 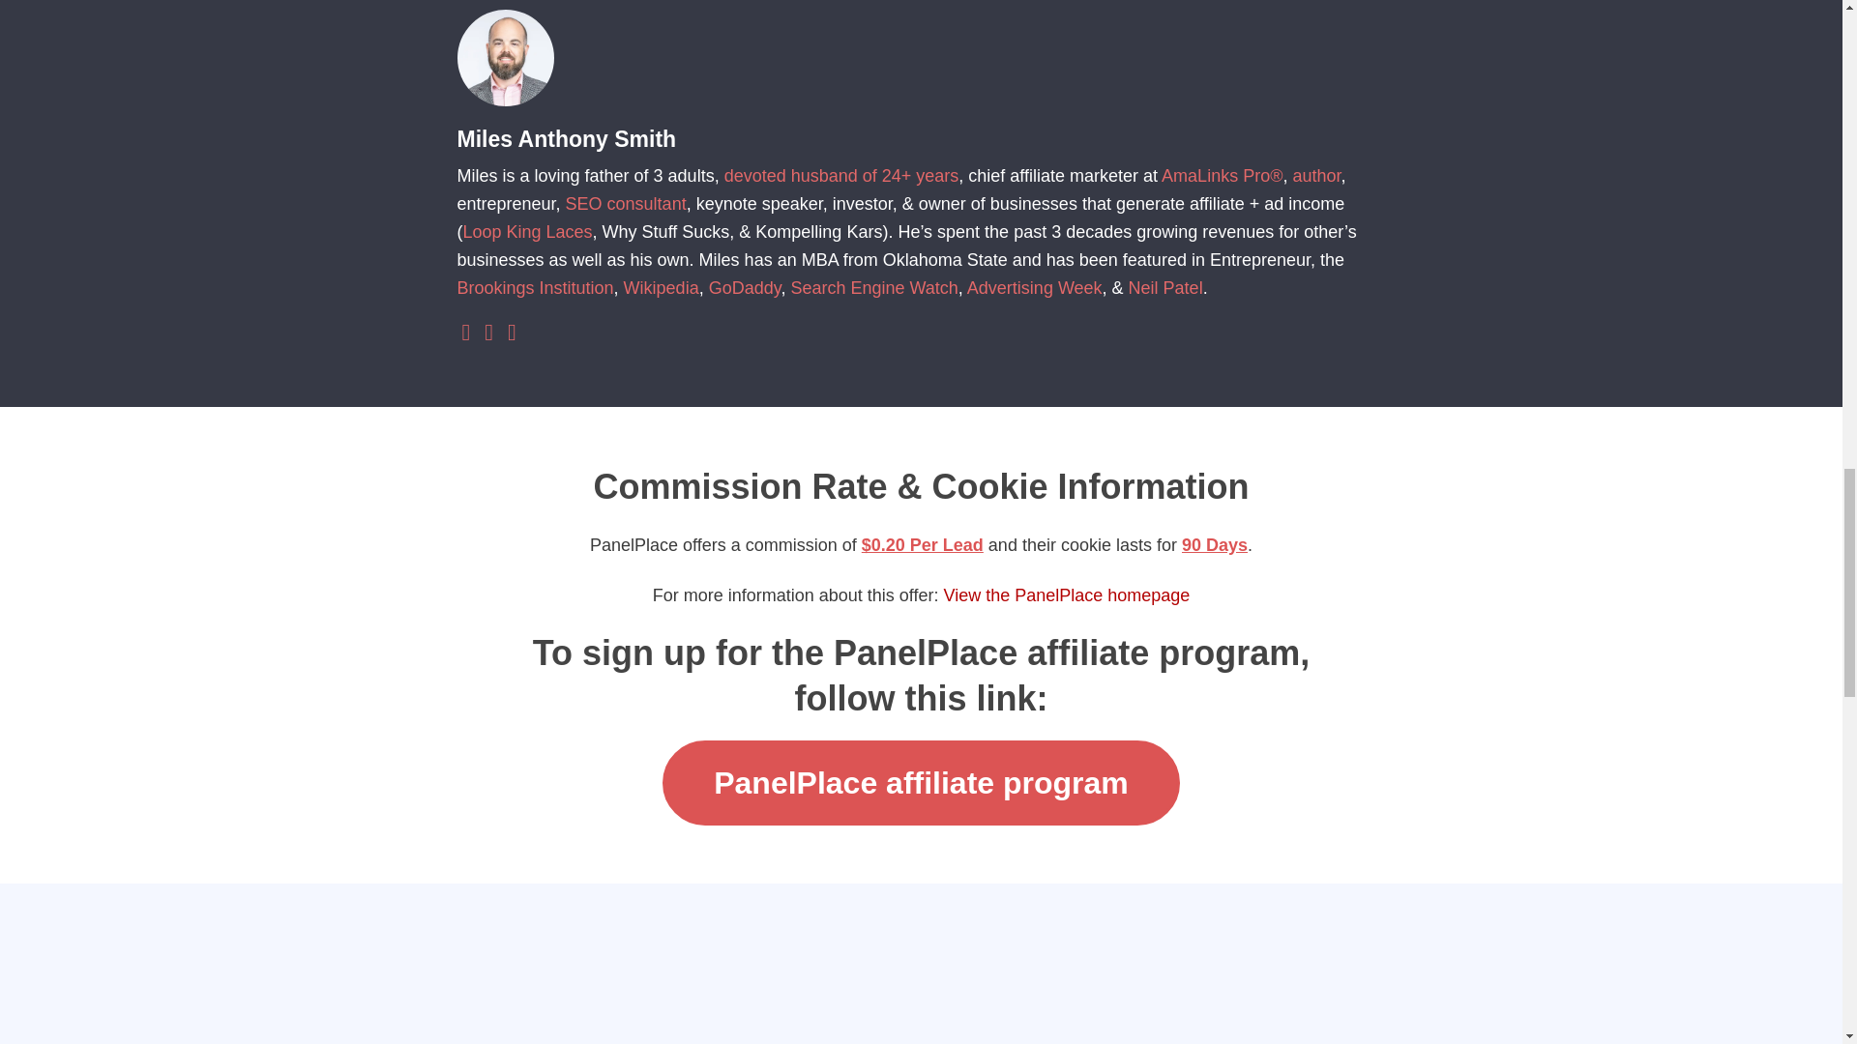 What do you see at coordinates (527, 232) in the screenshot?
I see `Loop King Laces` at bounding box center [527, 232].